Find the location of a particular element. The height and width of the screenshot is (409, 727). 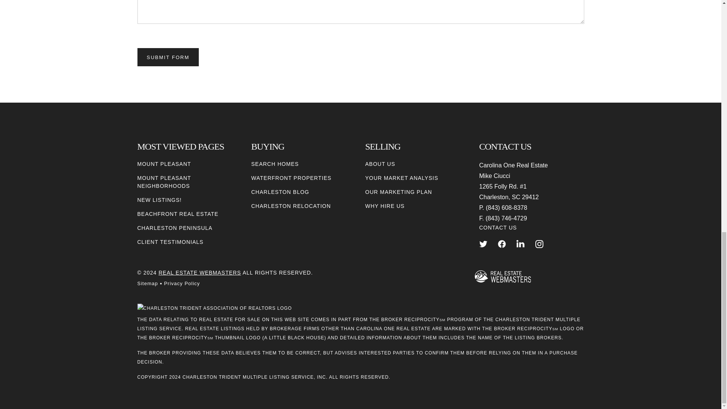

TWITTER is located at coordinates (483, 244).